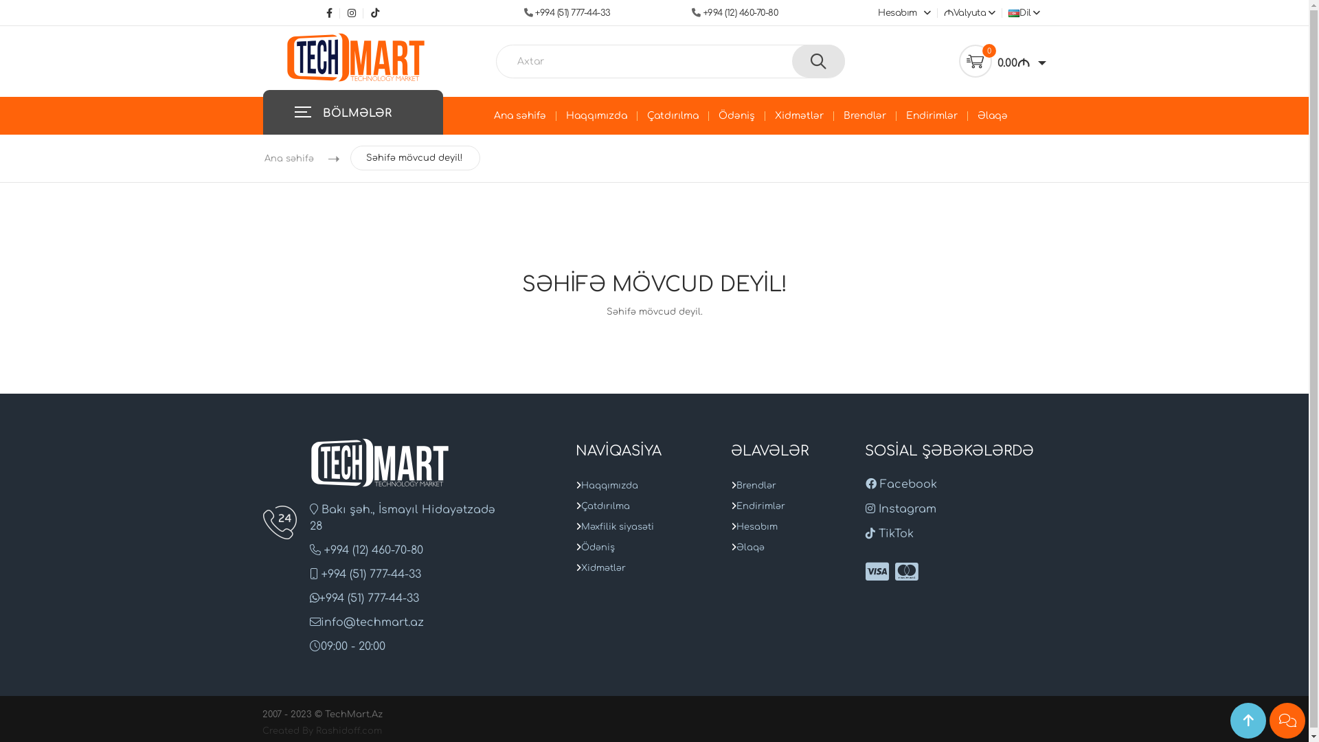  Describe the element at coordinates (890, 534) in the screenshot. I see `TikTok` at that location.